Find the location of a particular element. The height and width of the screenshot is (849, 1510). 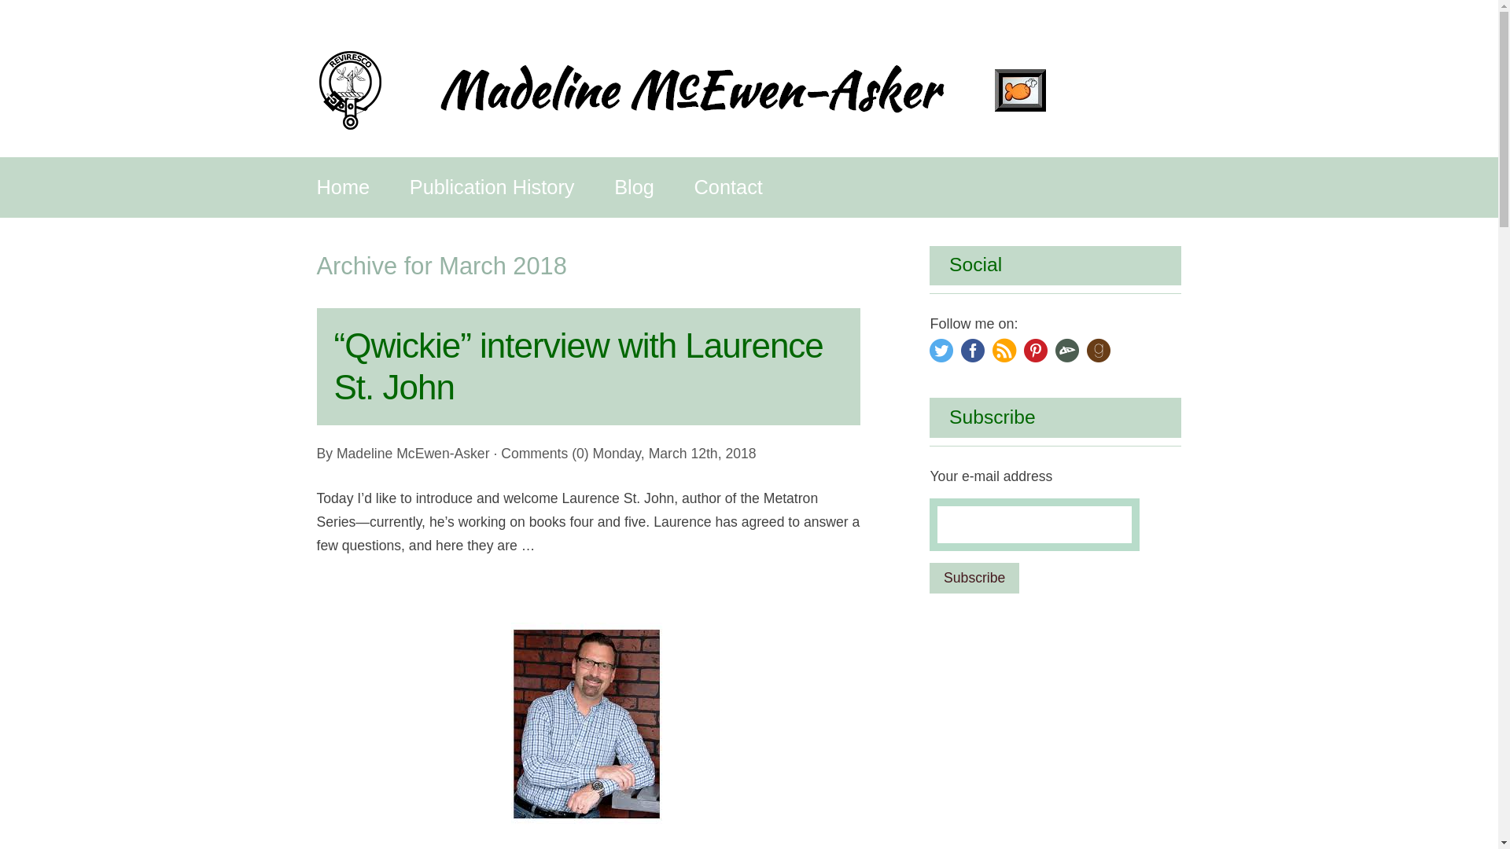

Subscribe is located at coordinates (974, 578).